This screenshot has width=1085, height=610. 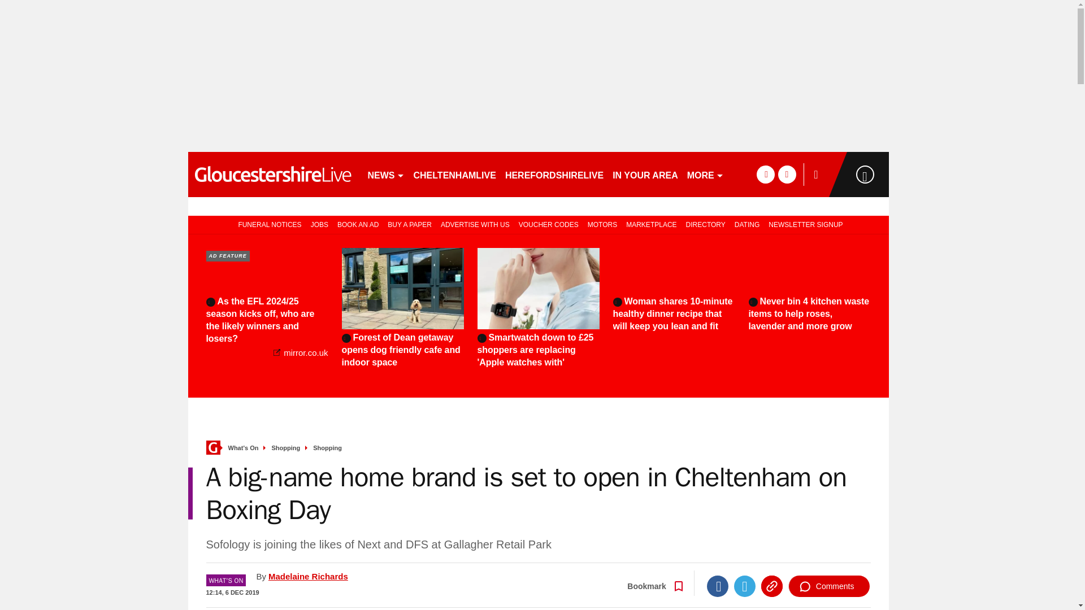 What do you see at coordinates (554, 174) in the screenshot?
I see `HEREFORDSHIRELIVE` at bounding box center [554, 174].